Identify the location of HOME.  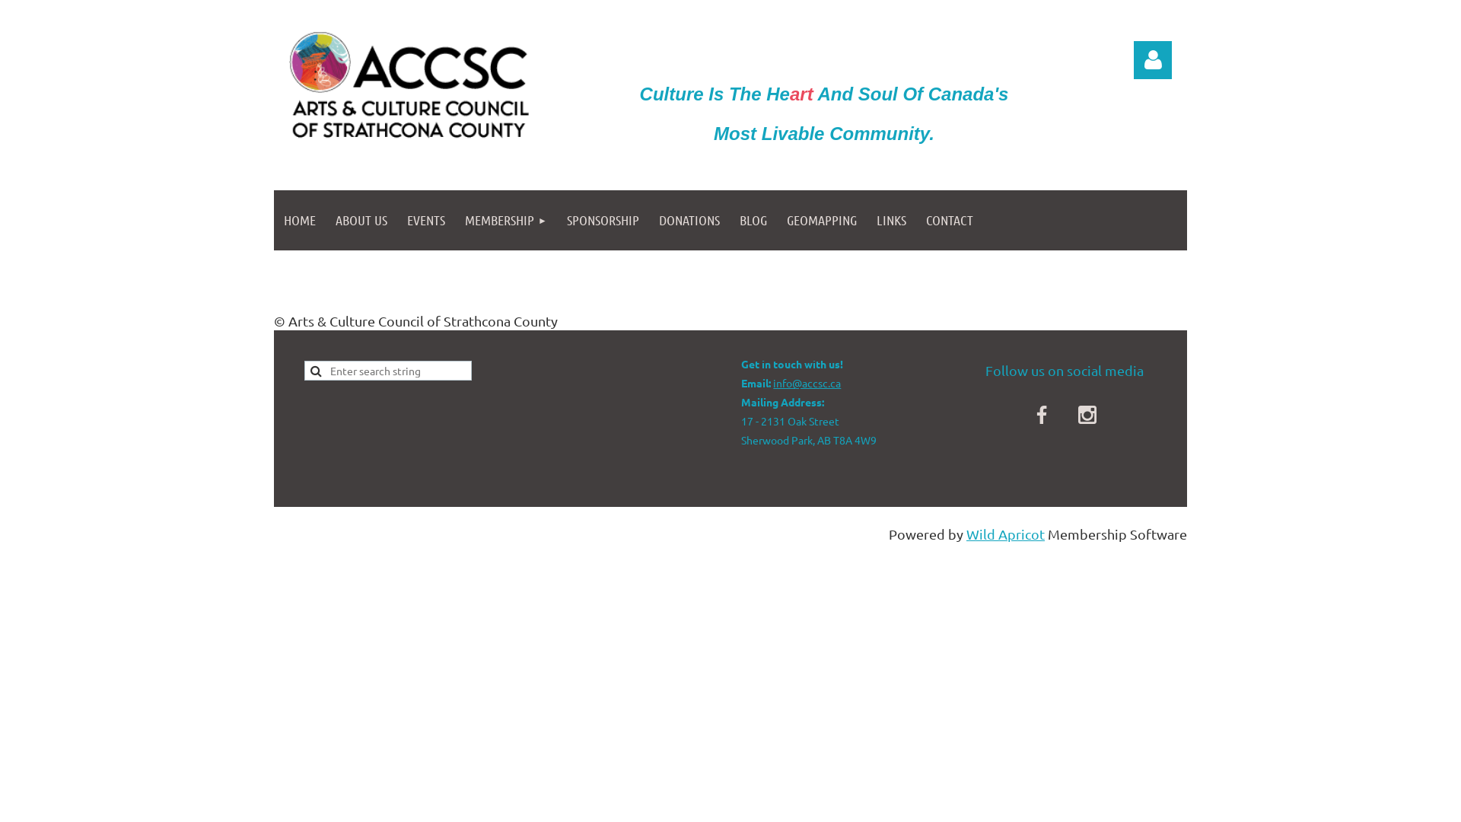
(300, 221).